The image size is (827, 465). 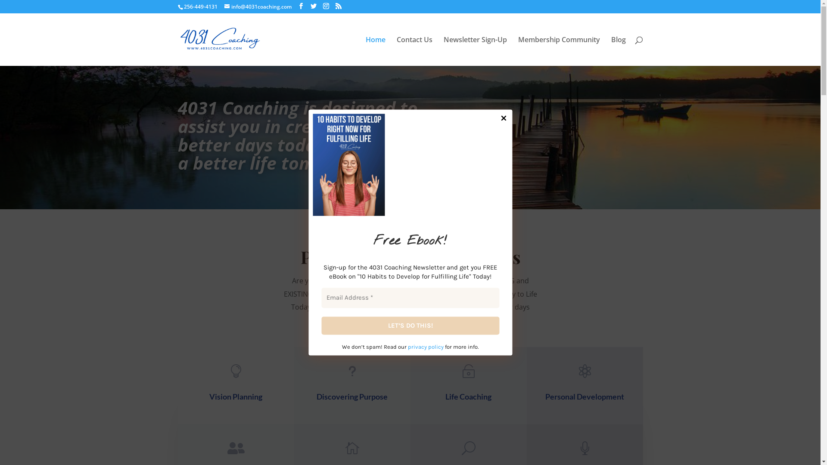 I want to click on Newsletter Sign-Up, so click(x=476, y=51).